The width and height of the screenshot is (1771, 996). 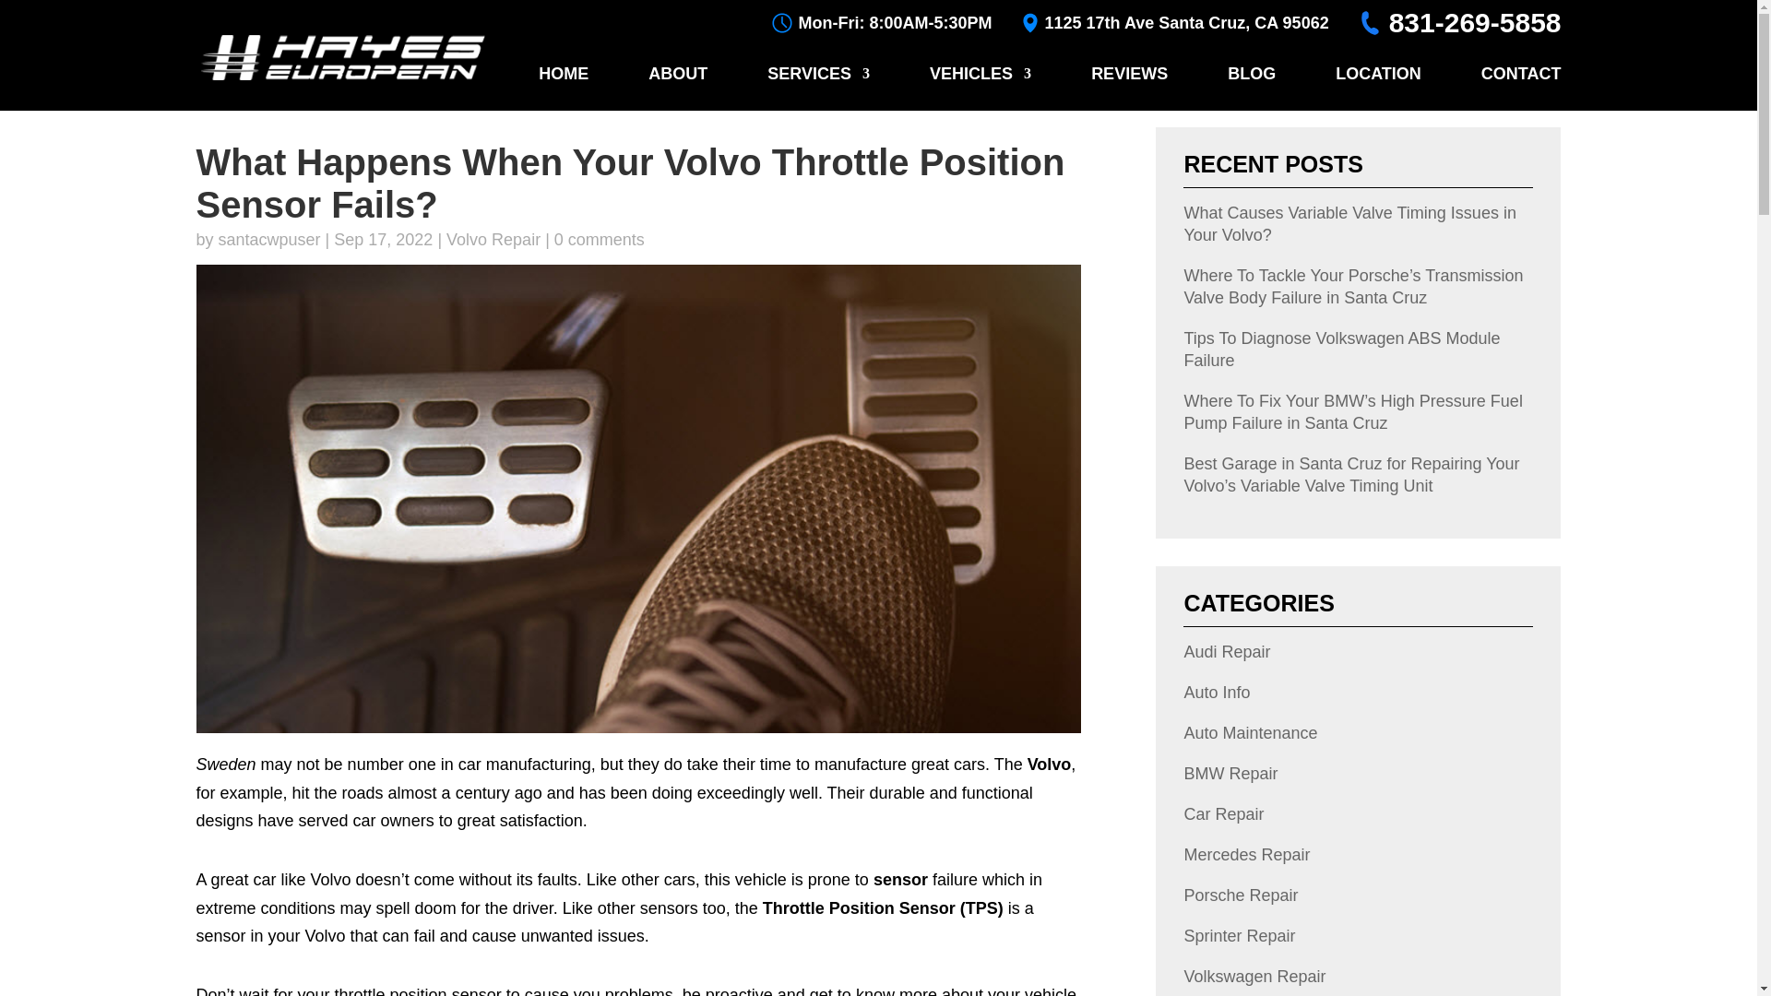 What do you see at coordinates (677, 89) in the screenshot?
I see `ABOUT` at bounding box center [677, 89].